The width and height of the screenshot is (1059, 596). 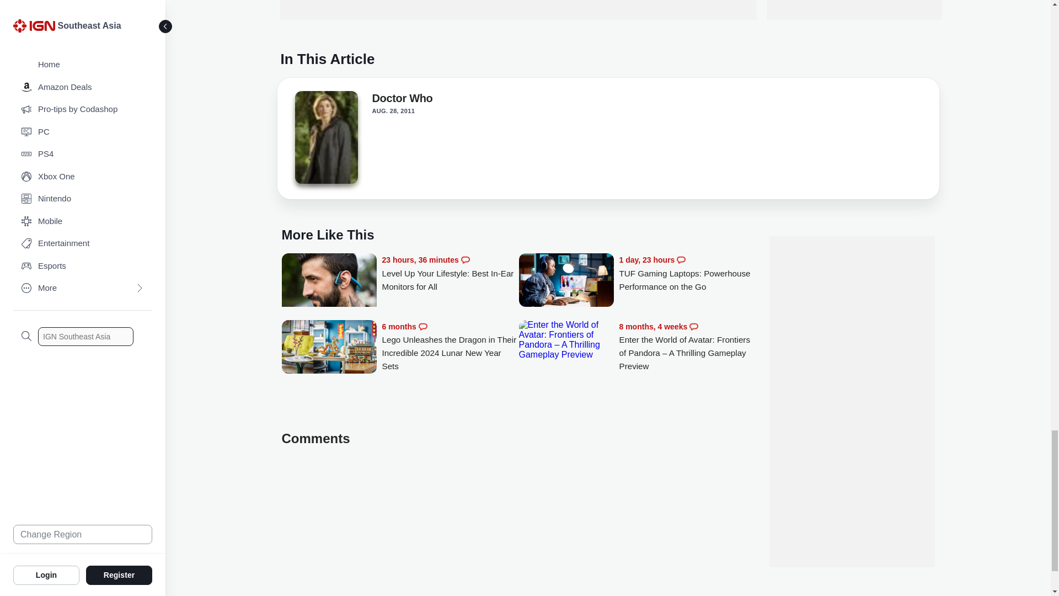 What do you see at coordinates (422, 327) in the screenshot?
I see `Comments` at bounding box center [422, 327].